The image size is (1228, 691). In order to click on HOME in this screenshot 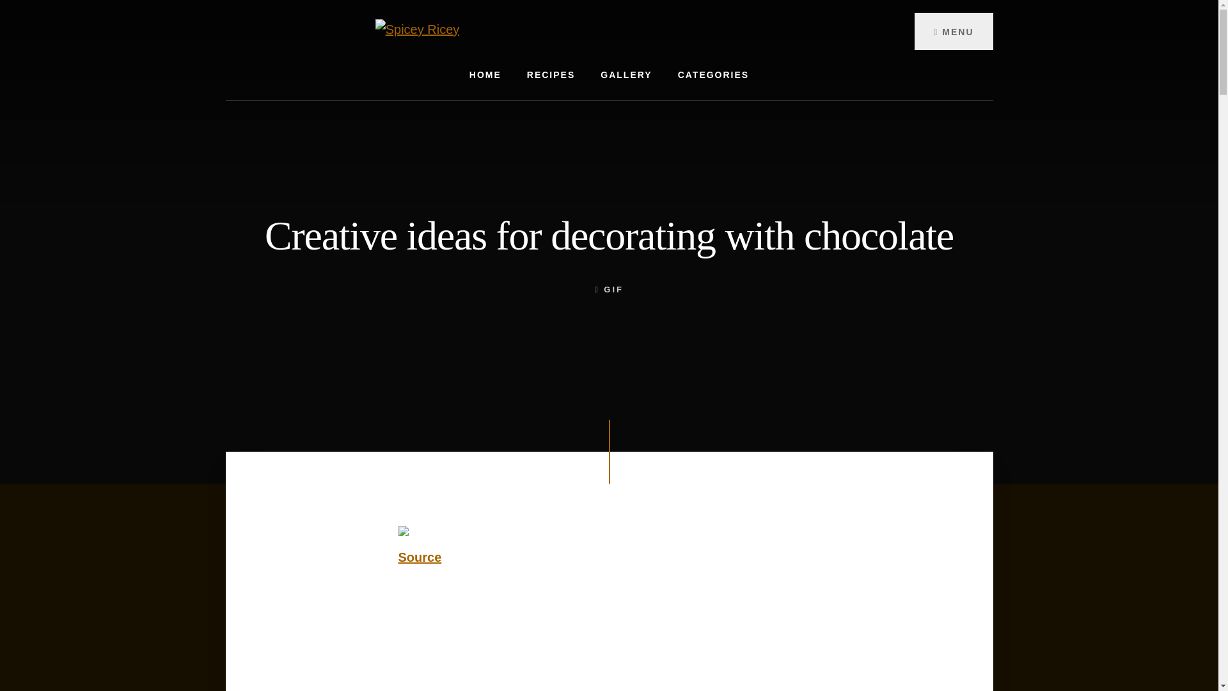, I will do `click(485, 74)`.